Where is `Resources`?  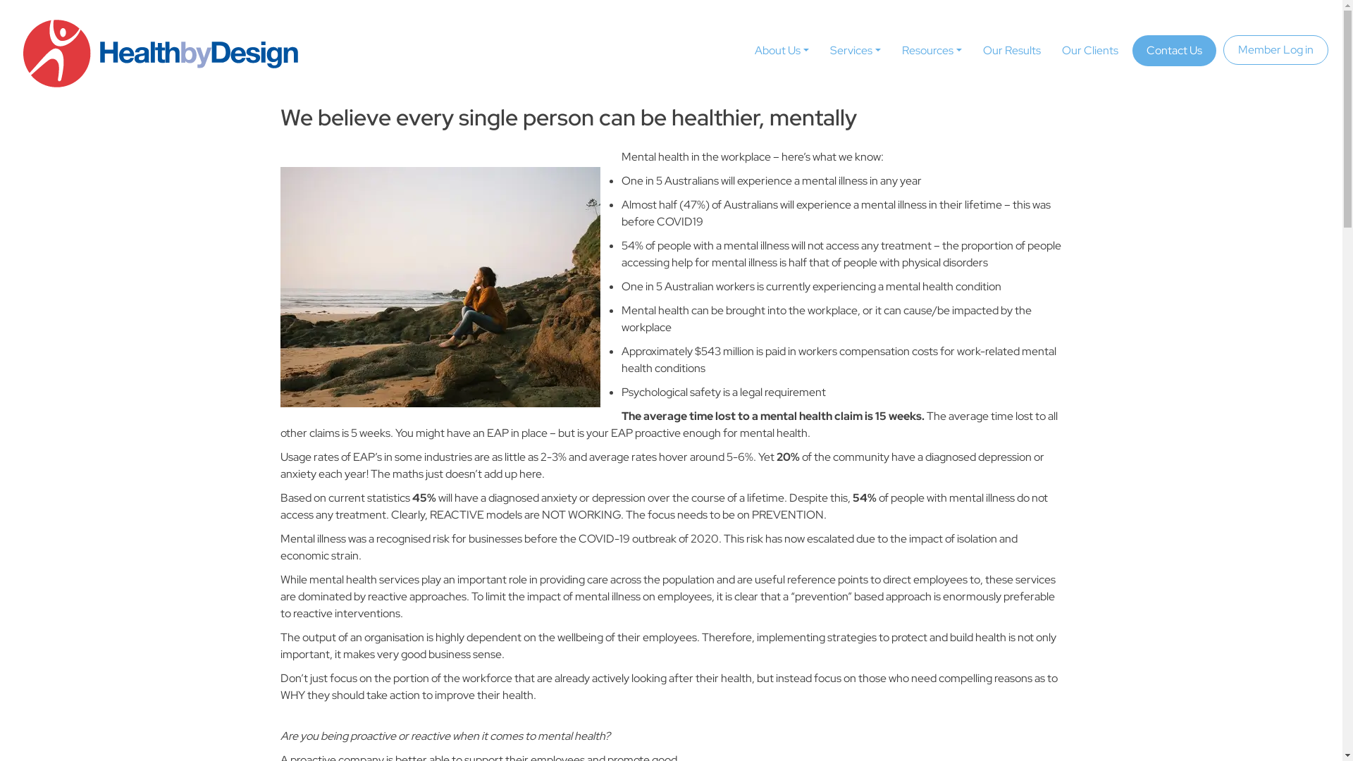 Resources is located at coordinates (932, 51).